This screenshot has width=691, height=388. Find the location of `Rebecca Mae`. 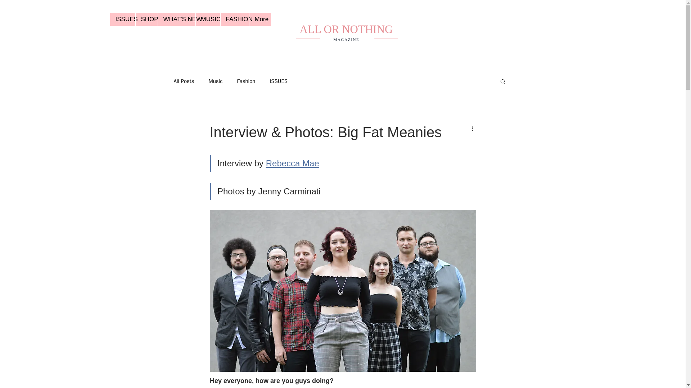

Rebecca Mae is located at coordinates (292, 163).